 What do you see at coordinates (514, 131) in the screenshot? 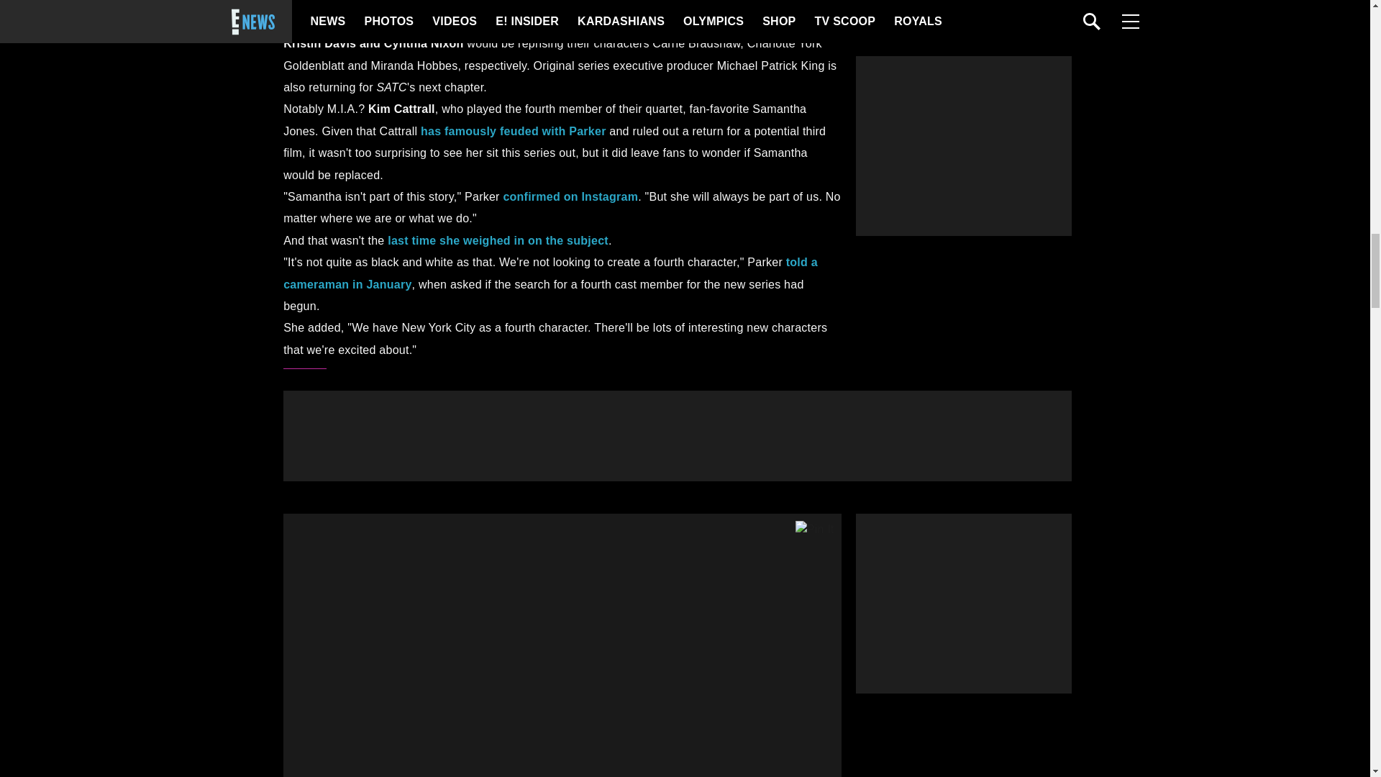
I see `has famously feuded with Parker` at bounding box center [514, 131].